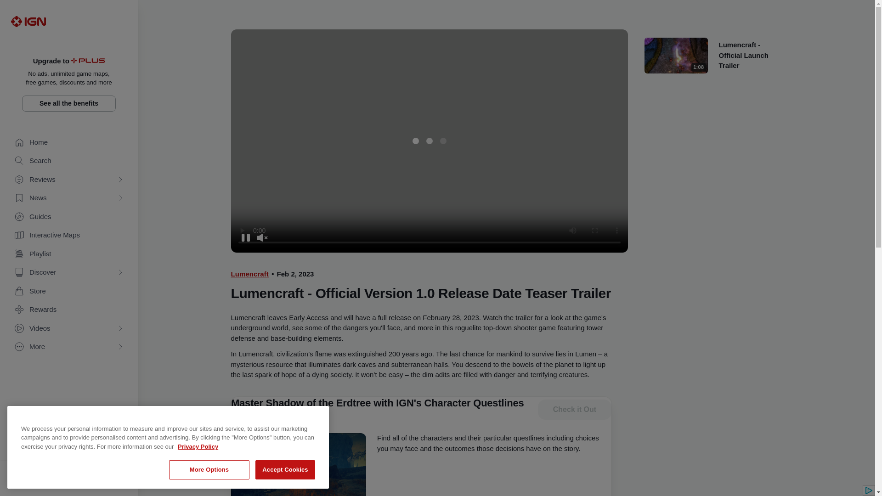 The image size is (882, 496). Describe the element at coordinates (28, 21) in the screenshot. I see `IGN` at that location.